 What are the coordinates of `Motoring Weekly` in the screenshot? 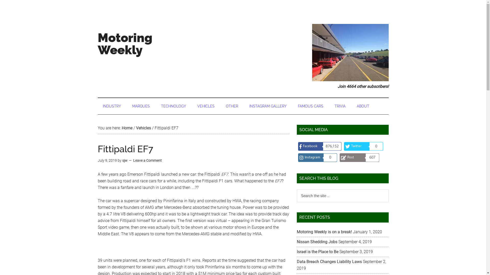 It's located at (125, 44).